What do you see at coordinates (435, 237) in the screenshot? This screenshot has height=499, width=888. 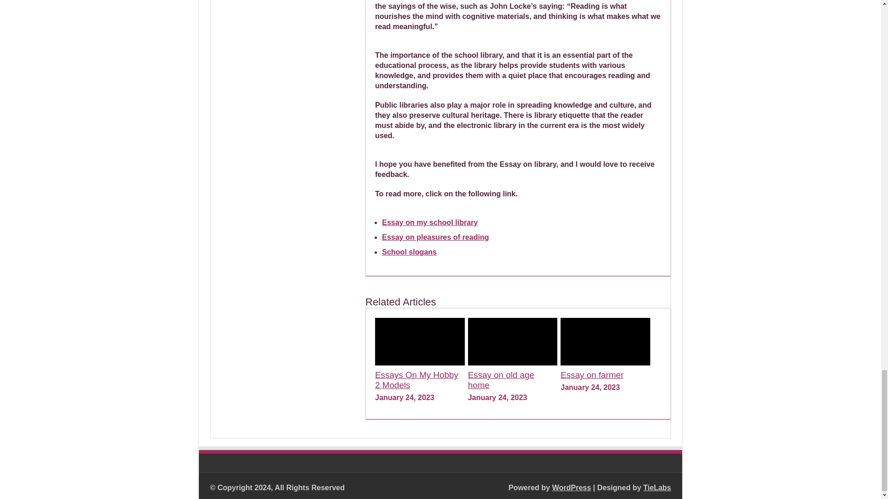 I see `Essay on pleasures of reading` at bounding box center [435, 237].